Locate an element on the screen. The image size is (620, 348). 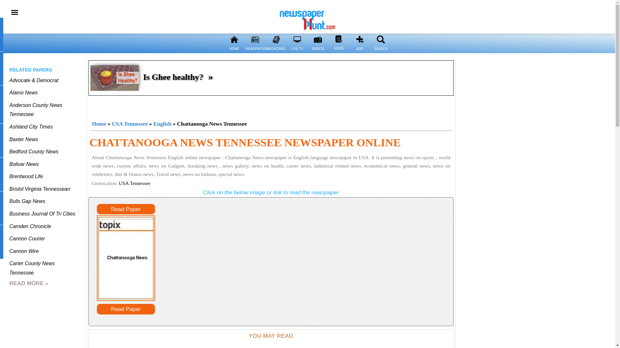
ADD is located at coordinates (360, 53).